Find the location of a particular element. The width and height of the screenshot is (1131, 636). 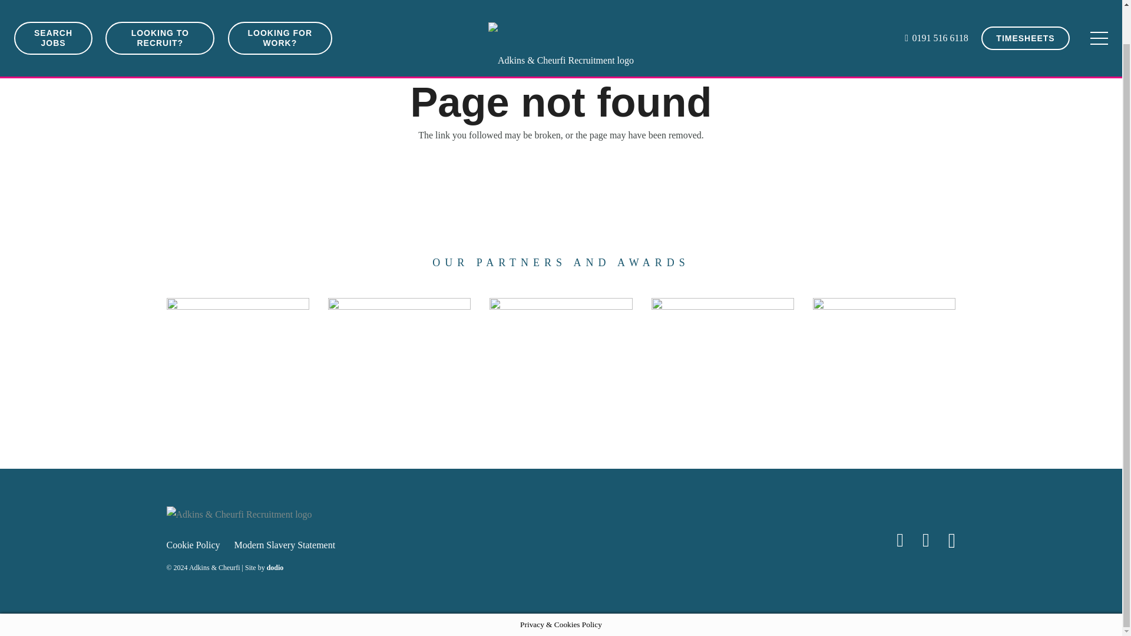

SEARCH JOBS is located at coordinates (53, 8).